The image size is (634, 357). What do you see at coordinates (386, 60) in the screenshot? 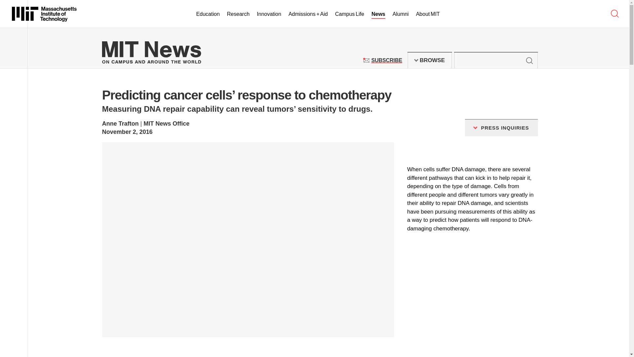
I see `BROWSE` at bounding box center [386, 60].